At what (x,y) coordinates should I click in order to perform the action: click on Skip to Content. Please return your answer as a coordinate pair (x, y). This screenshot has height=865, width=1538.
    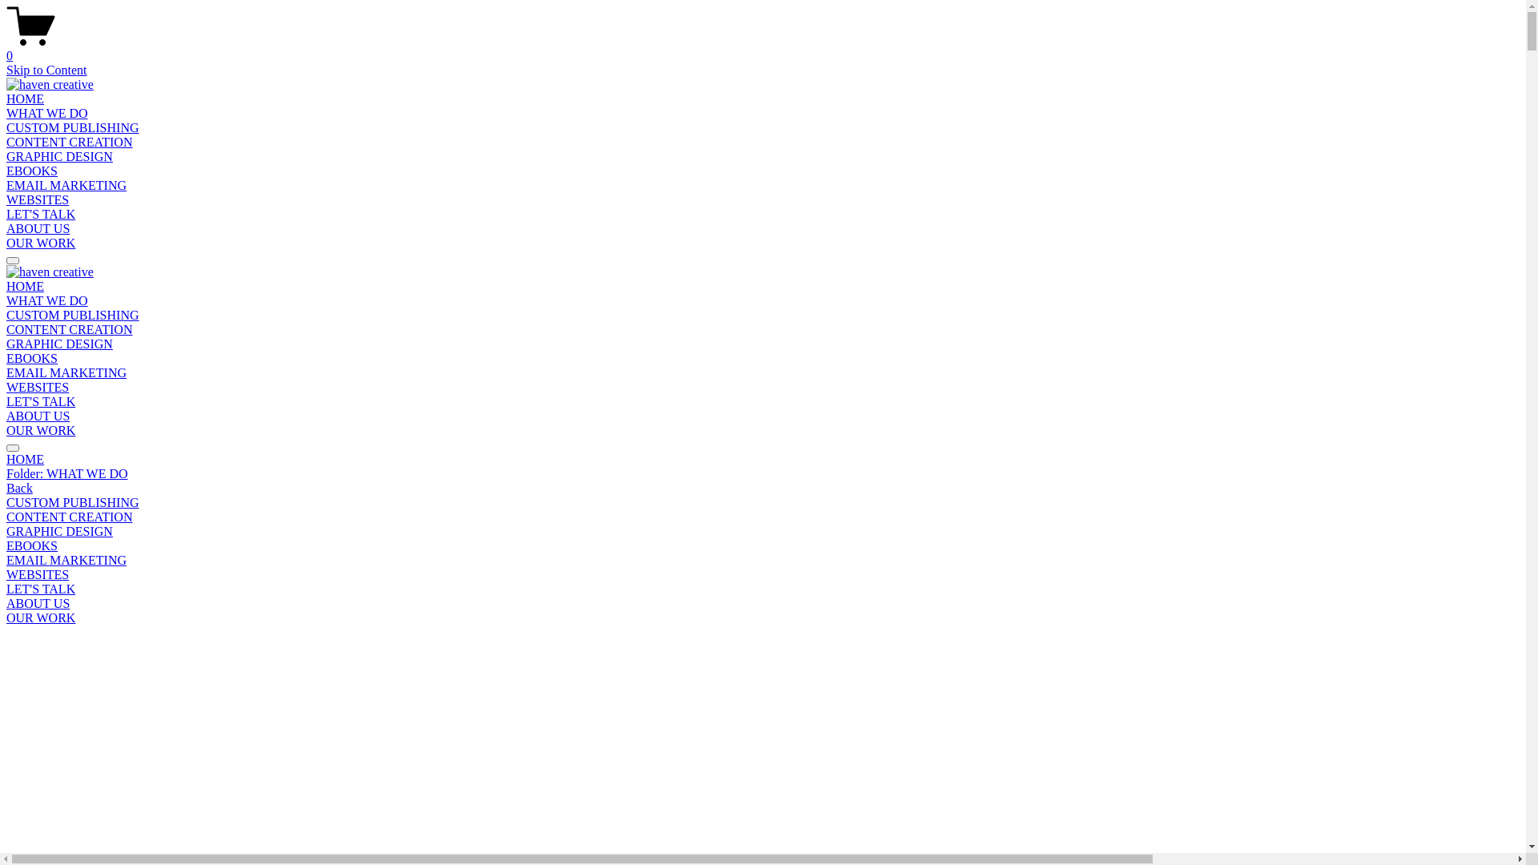
    Looking at the image, I should click on (46, 70).